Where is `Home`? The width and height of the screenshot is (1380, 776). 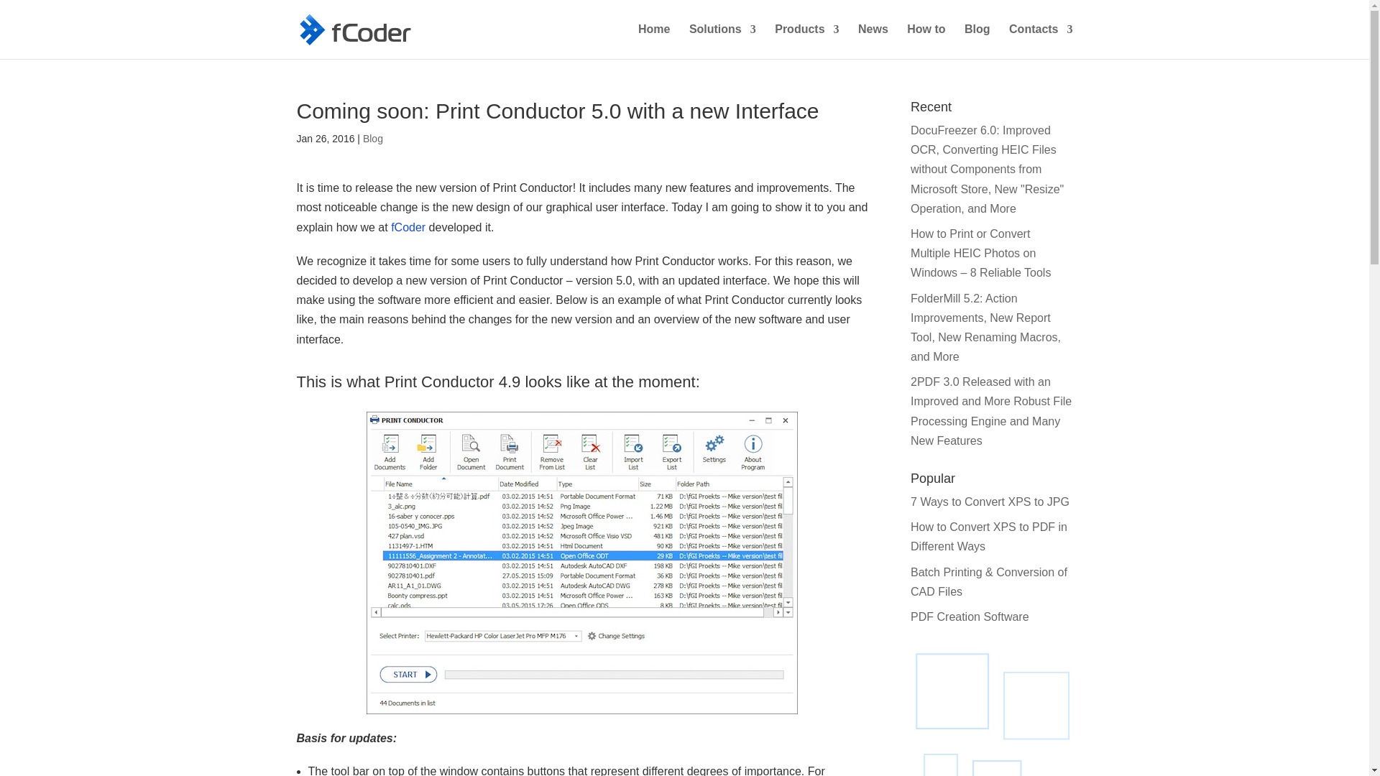 Home is located at coordinates (653, 42).